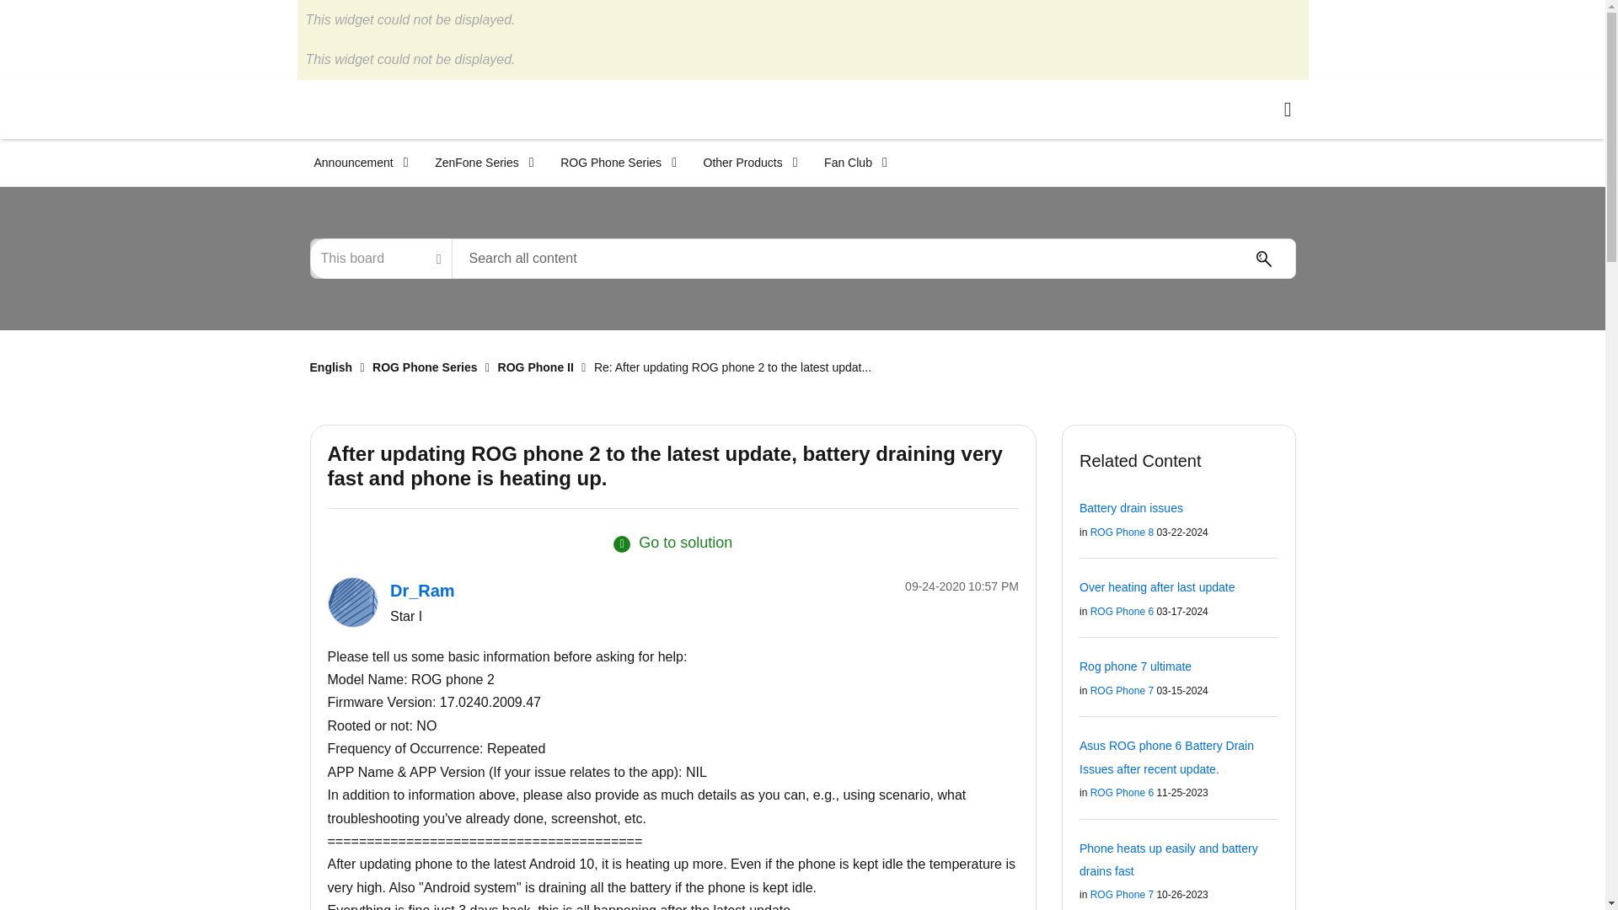  Describe the element at coordinates (381, 258) in the screenshot. I see `Search Granularity` at that location.